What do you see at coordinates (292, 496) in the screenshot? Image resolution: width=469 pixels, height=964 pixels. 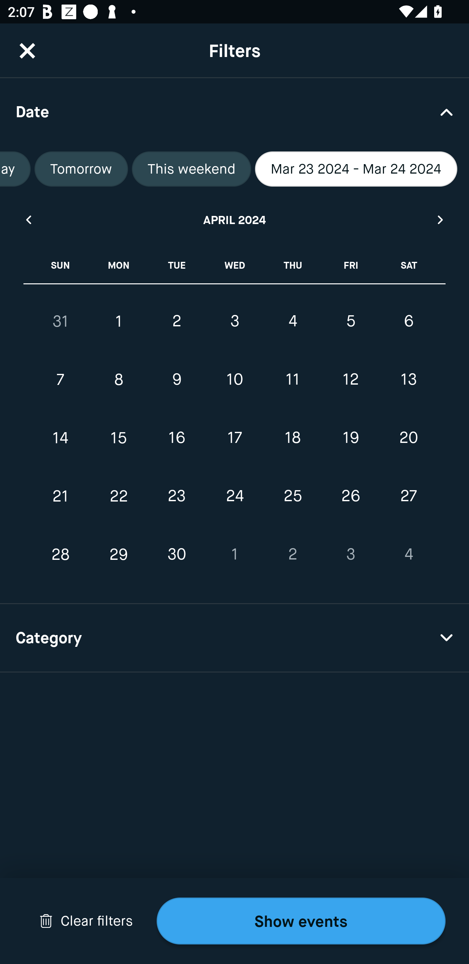 I see `25` at bounding box center [292, 496].